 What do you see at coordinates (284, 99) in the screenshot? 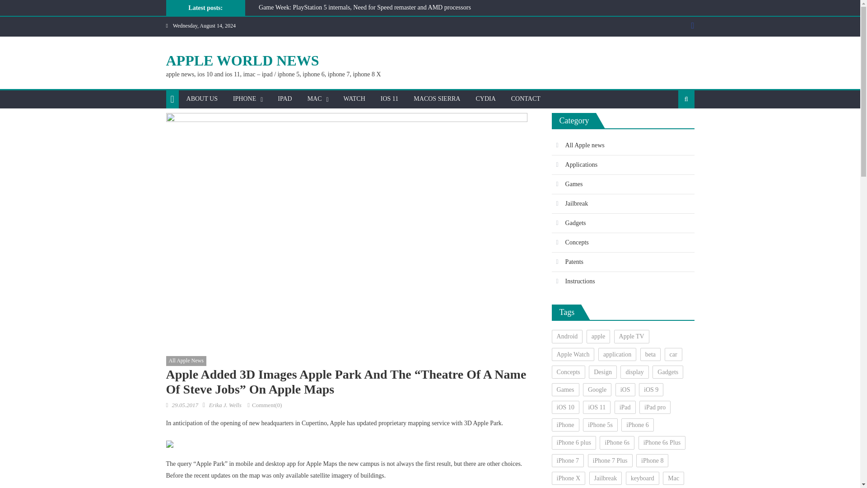
I see `IPAD` at bounding box center [284, 99].